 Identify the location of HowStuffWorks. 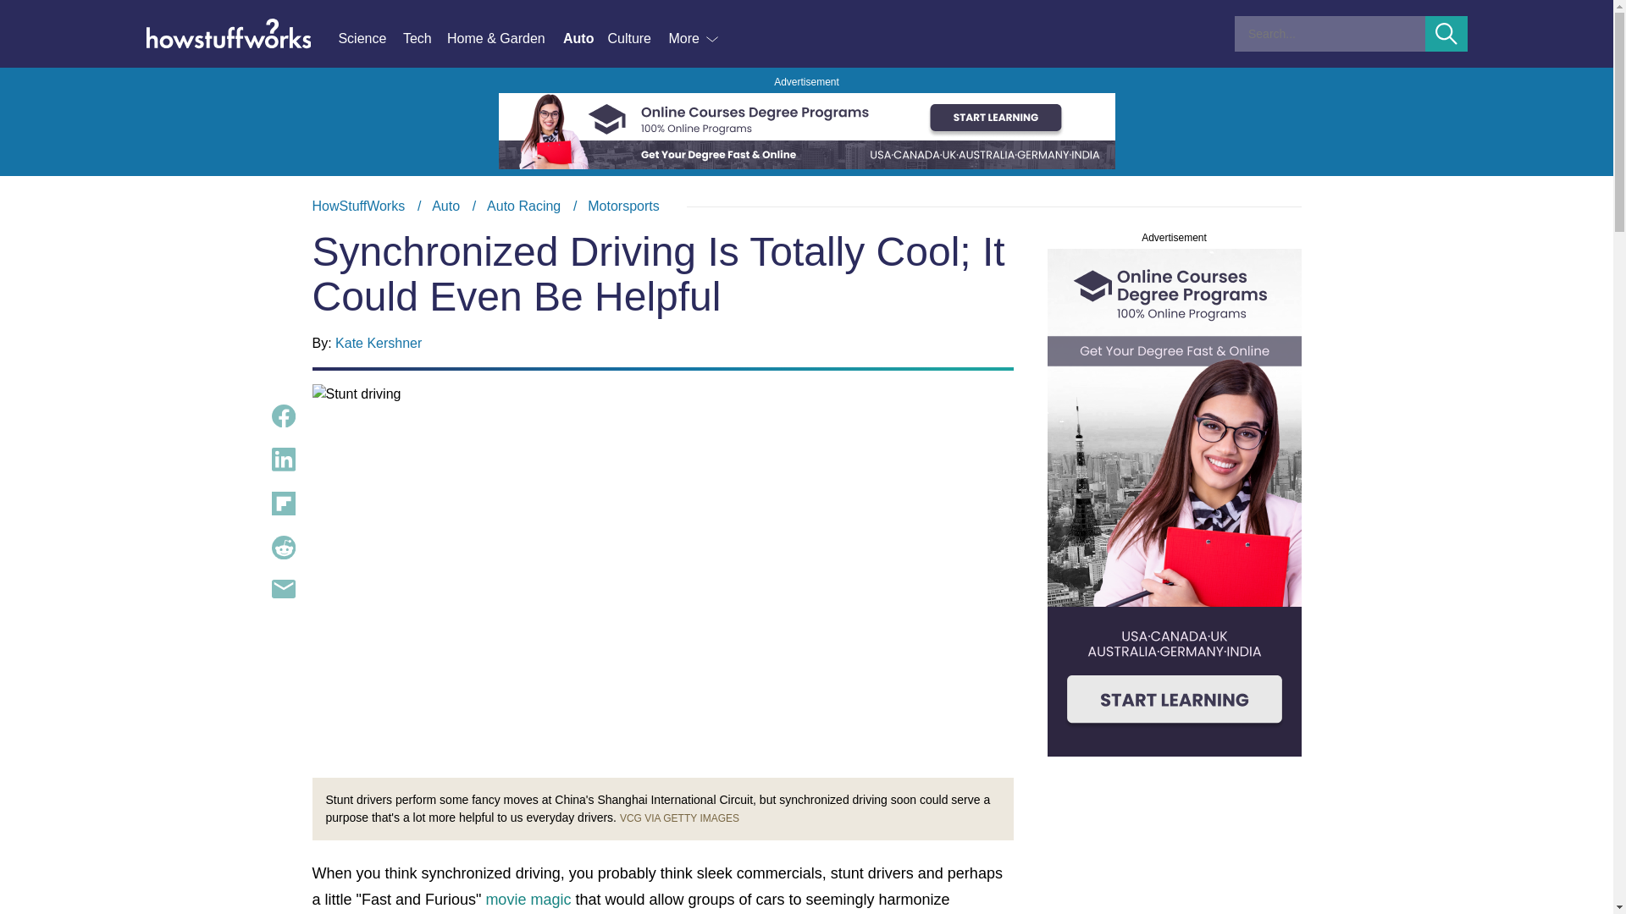
(584, 39).